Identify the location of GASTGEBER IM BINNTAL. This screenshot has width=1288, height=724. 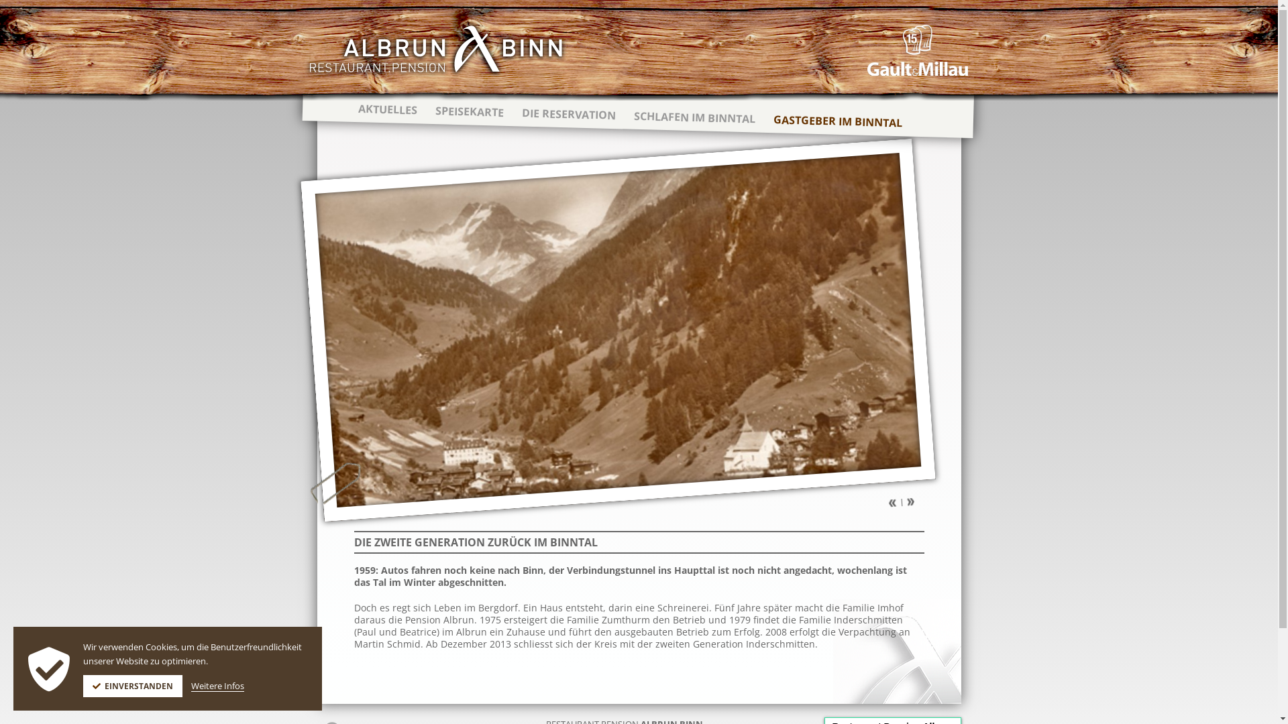
(837, 121).